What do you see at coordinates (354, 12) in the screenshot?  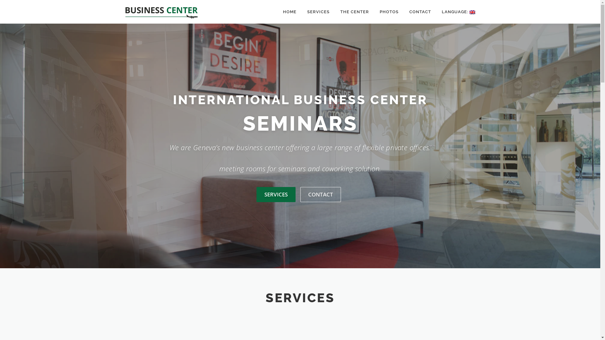 I see `THE CENTER` at bounding box center [354, 12].